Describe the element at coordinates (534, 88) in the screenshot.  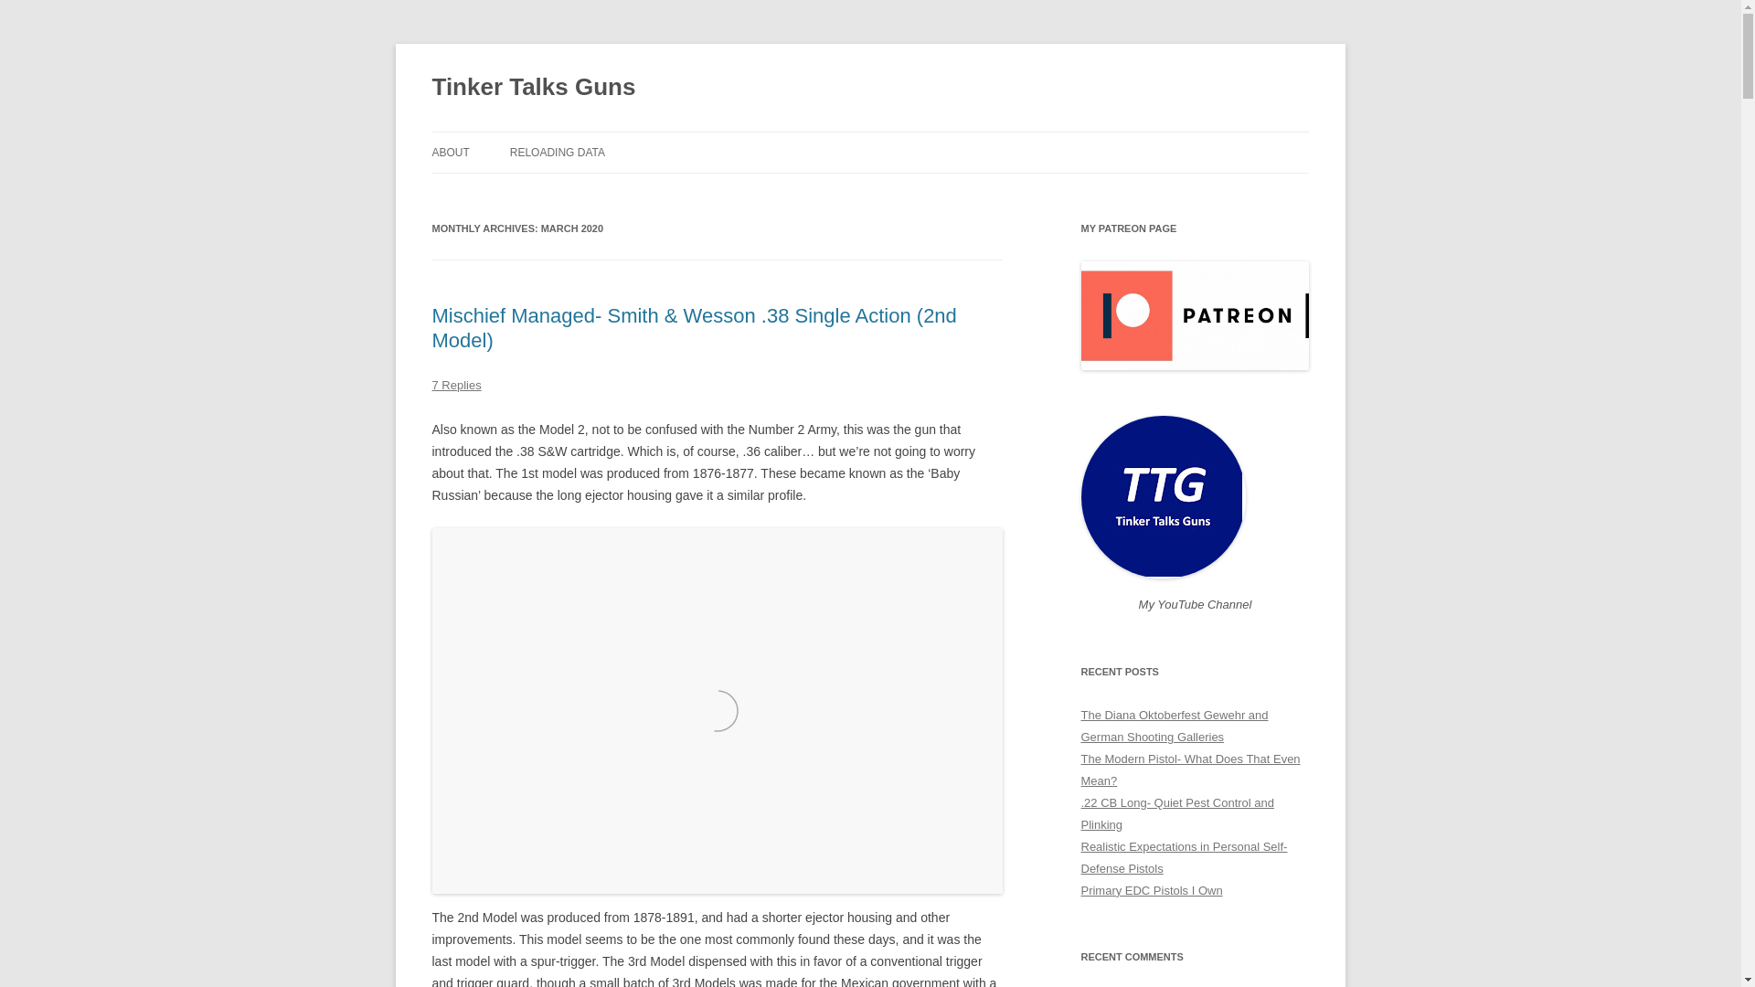
I see `Tinker Talks Guns` at that location.